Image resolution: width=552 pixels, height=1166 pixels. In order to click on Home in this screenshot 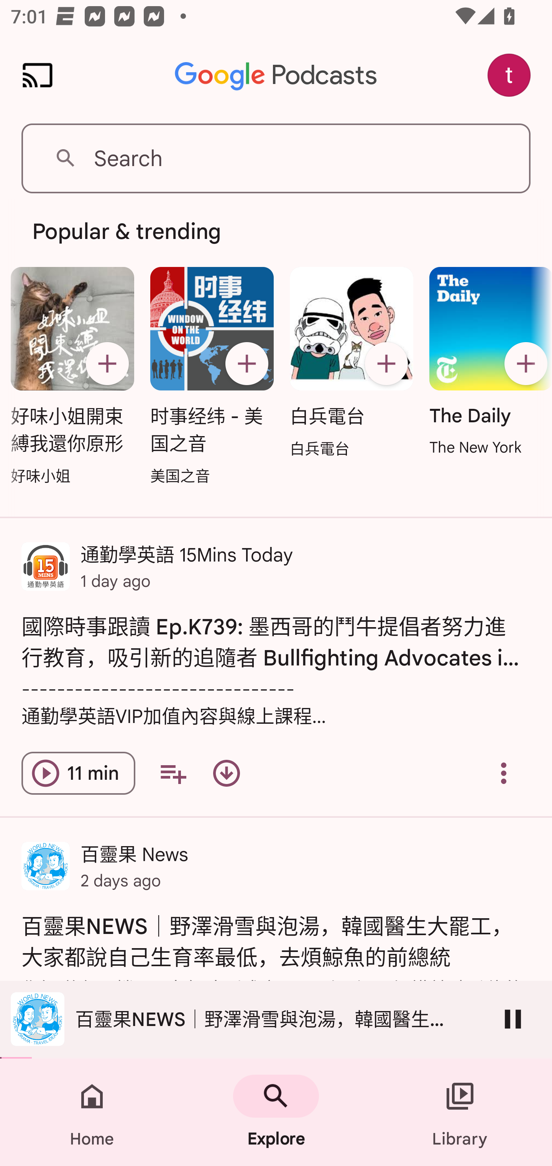, I will do `click(92, 1112)`.